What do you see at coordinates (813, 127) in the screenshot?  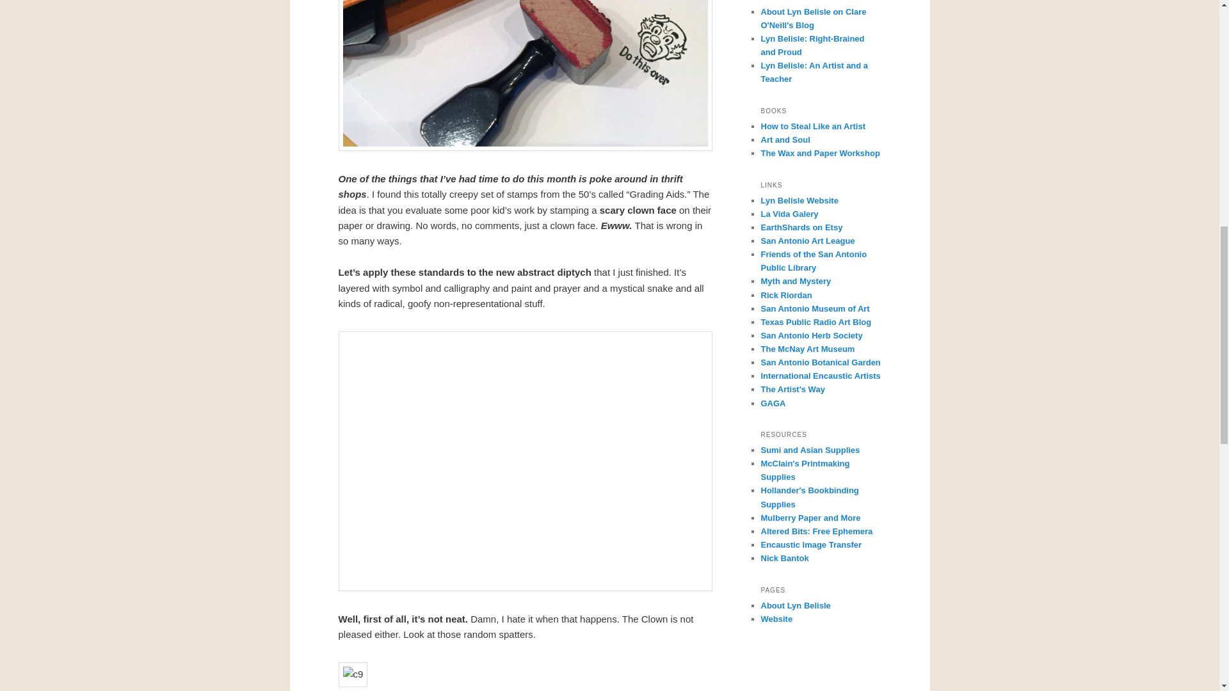 I see `How to Steal Like an Artist` at bounding box center [813, 127].